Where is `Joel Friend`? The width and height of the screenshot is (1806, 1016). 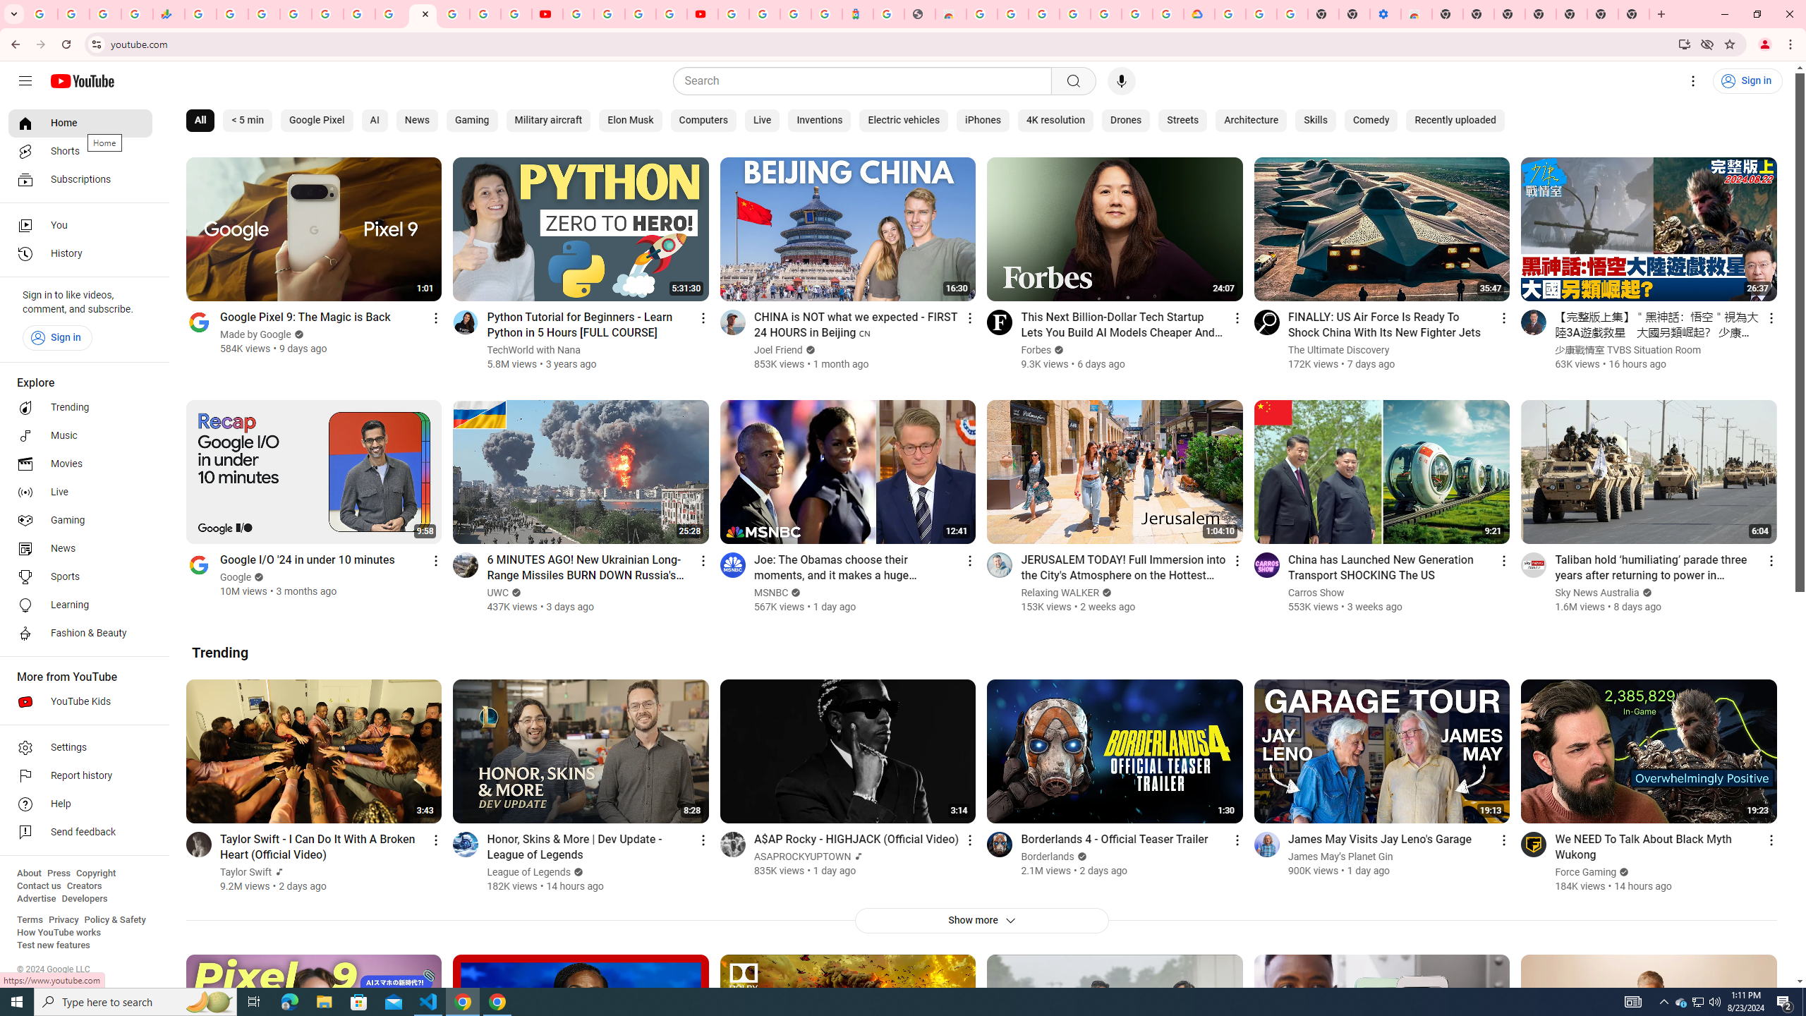 Joel Friend is located at coordinates (778, 350).